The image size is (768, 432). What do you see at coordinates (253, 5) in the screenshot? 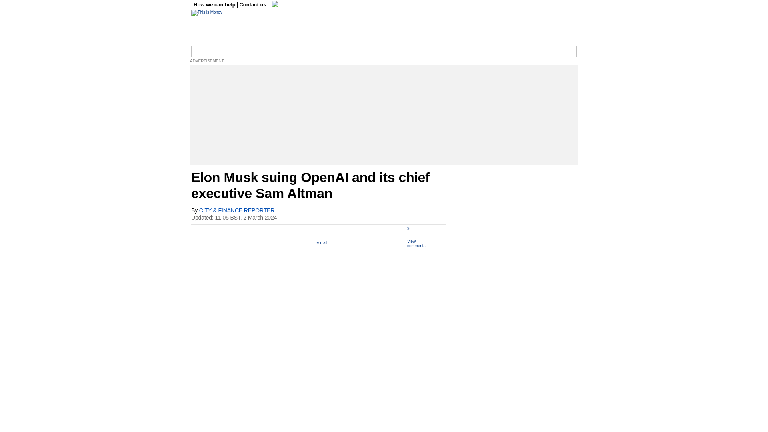
I see `Contact us` at bounding box center [253, 5].